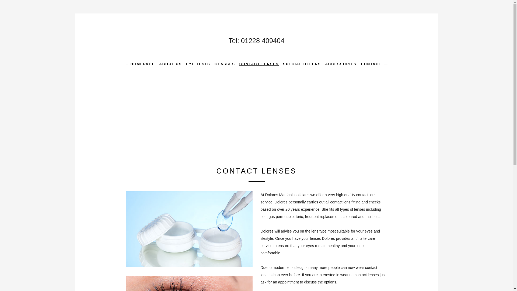  Describe the element at coordinates (225, 64) in the screenshot. I see `GLASSES` at that location.